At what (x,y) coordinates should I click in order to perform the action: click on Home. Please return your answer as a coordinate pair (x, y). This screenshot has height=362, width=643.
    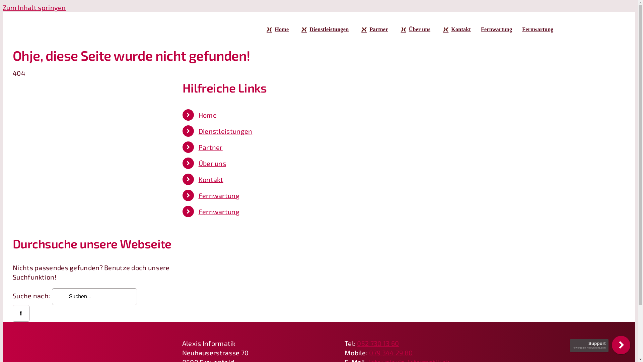
    Looking at the image, I should click on (276, 29).